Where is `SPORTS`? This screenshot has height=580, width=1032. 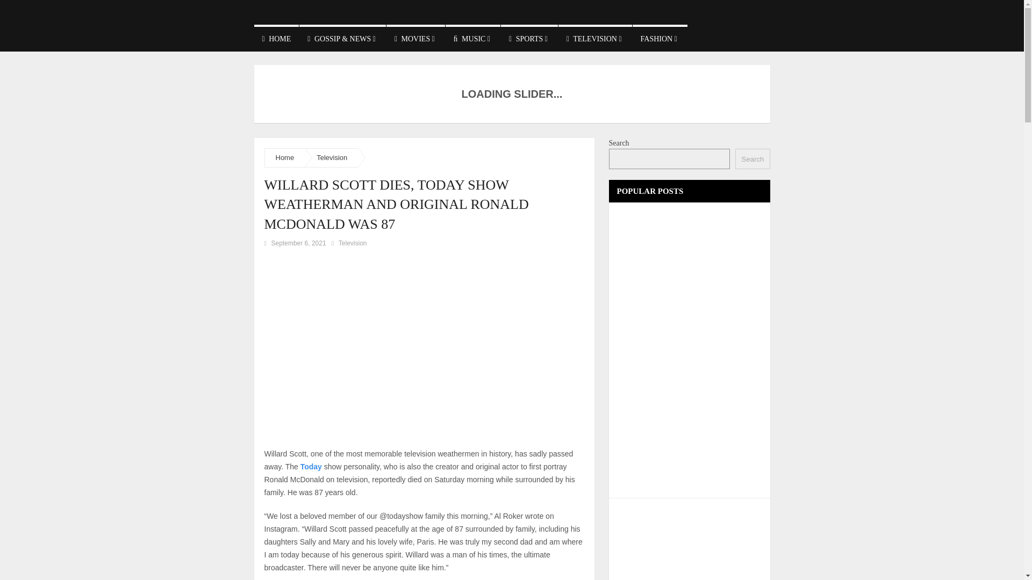 SPORTS is located at coordinates (529, 38).